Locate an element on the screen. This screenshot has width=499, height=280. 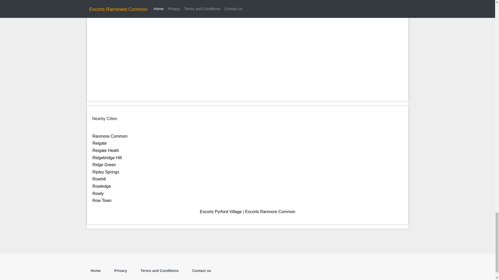
Ripley Springs is located at coordinates (106, 172).